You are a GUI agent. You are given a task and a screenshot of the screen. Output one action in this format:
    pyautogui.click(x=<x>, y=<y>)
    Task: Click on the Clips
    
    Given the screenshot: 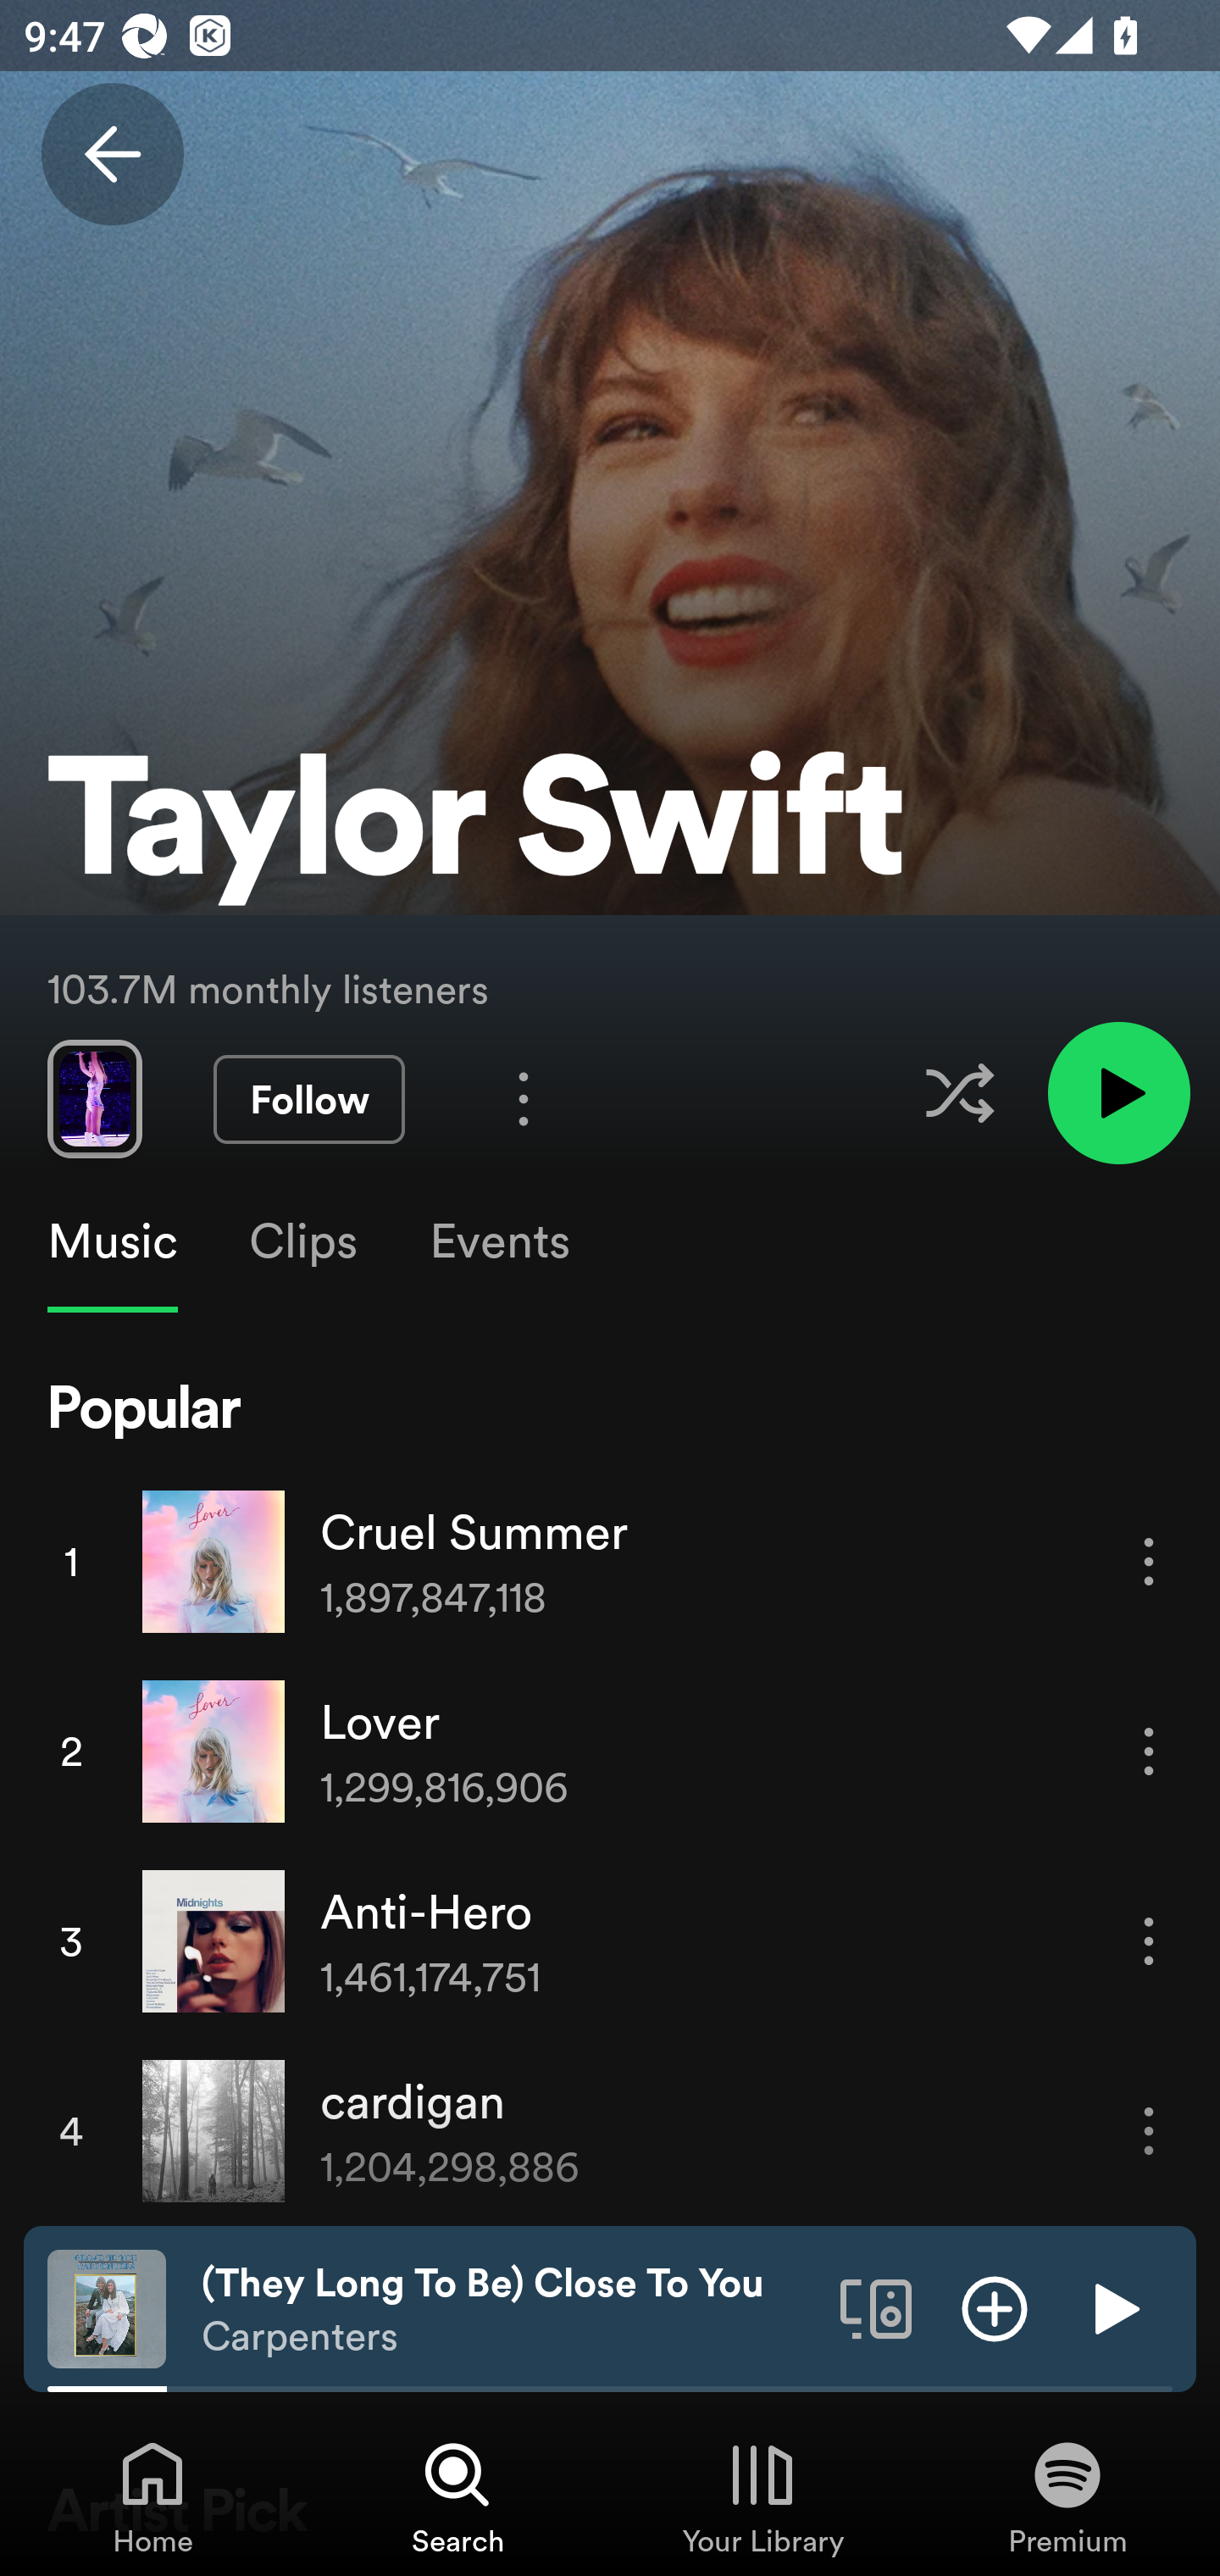 What is the action you would take?
    pyautogui.click(x=302, y=1241)
    